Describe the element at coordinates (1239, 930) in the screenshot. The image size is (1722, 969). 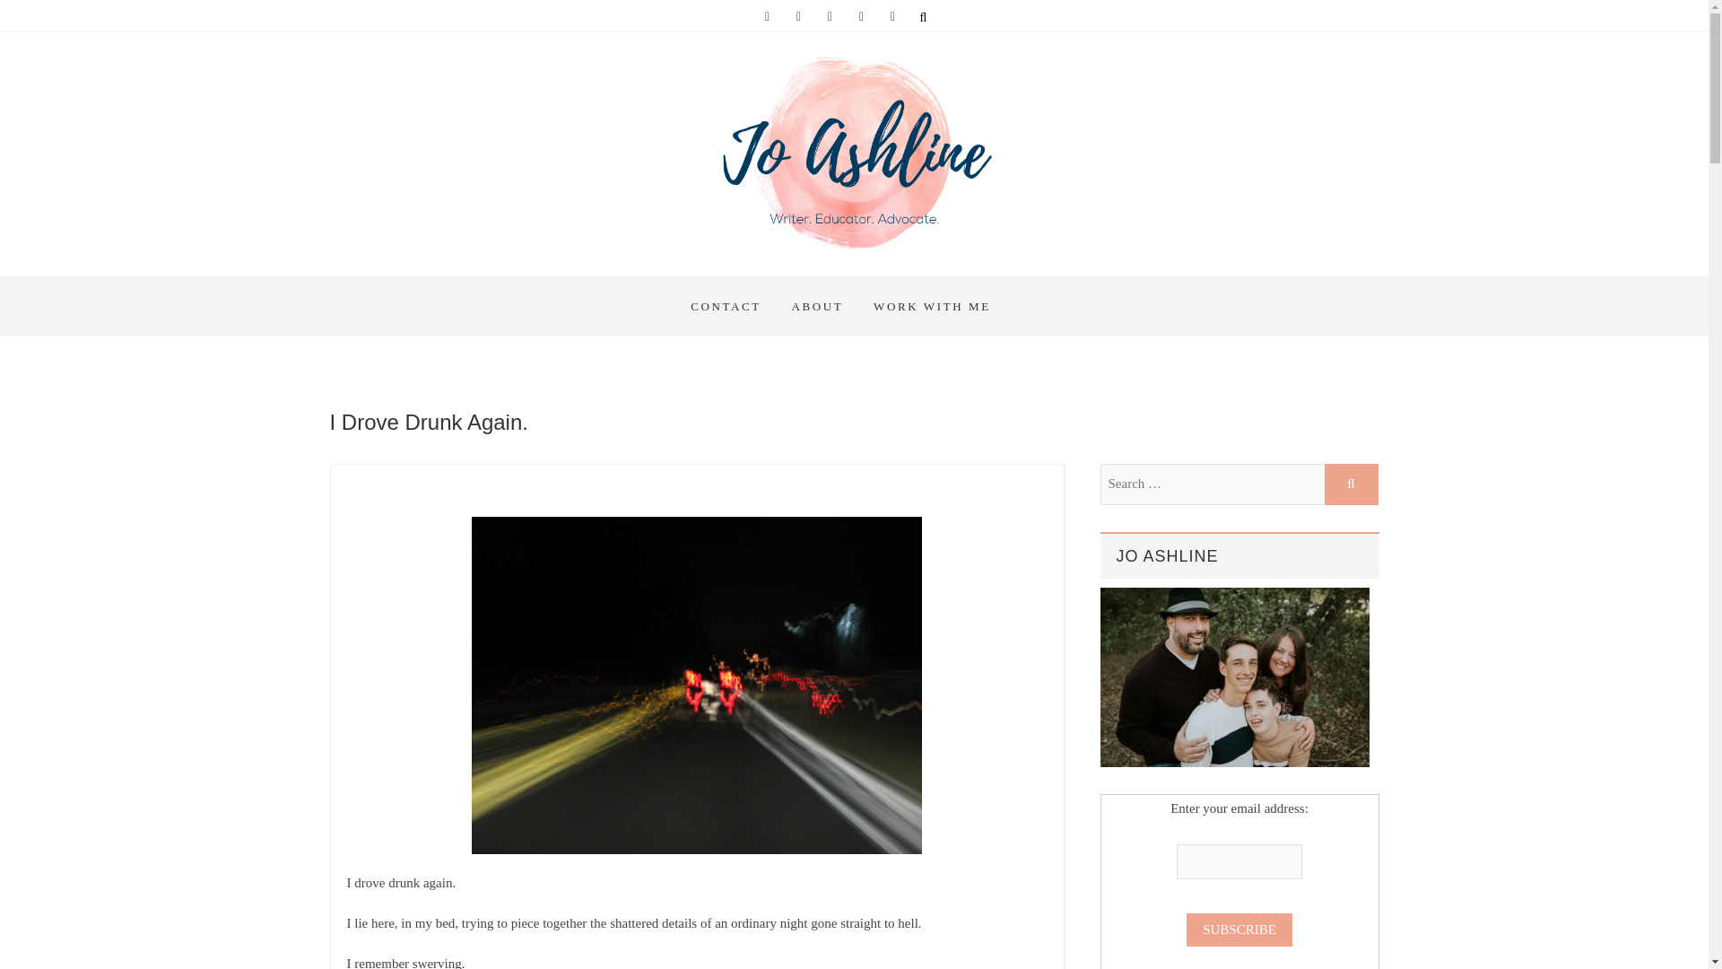
I see `Subscribe` at that location.